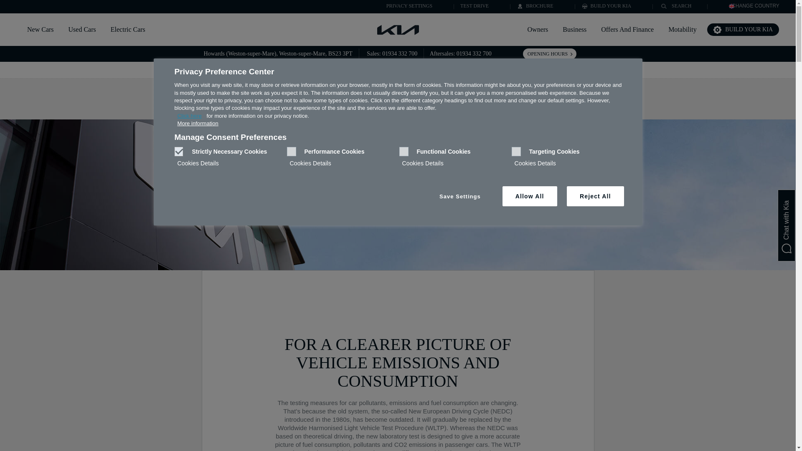 The image size is (802, 451). I want to click on BUILD YOUR KIA, so click(607, 5).